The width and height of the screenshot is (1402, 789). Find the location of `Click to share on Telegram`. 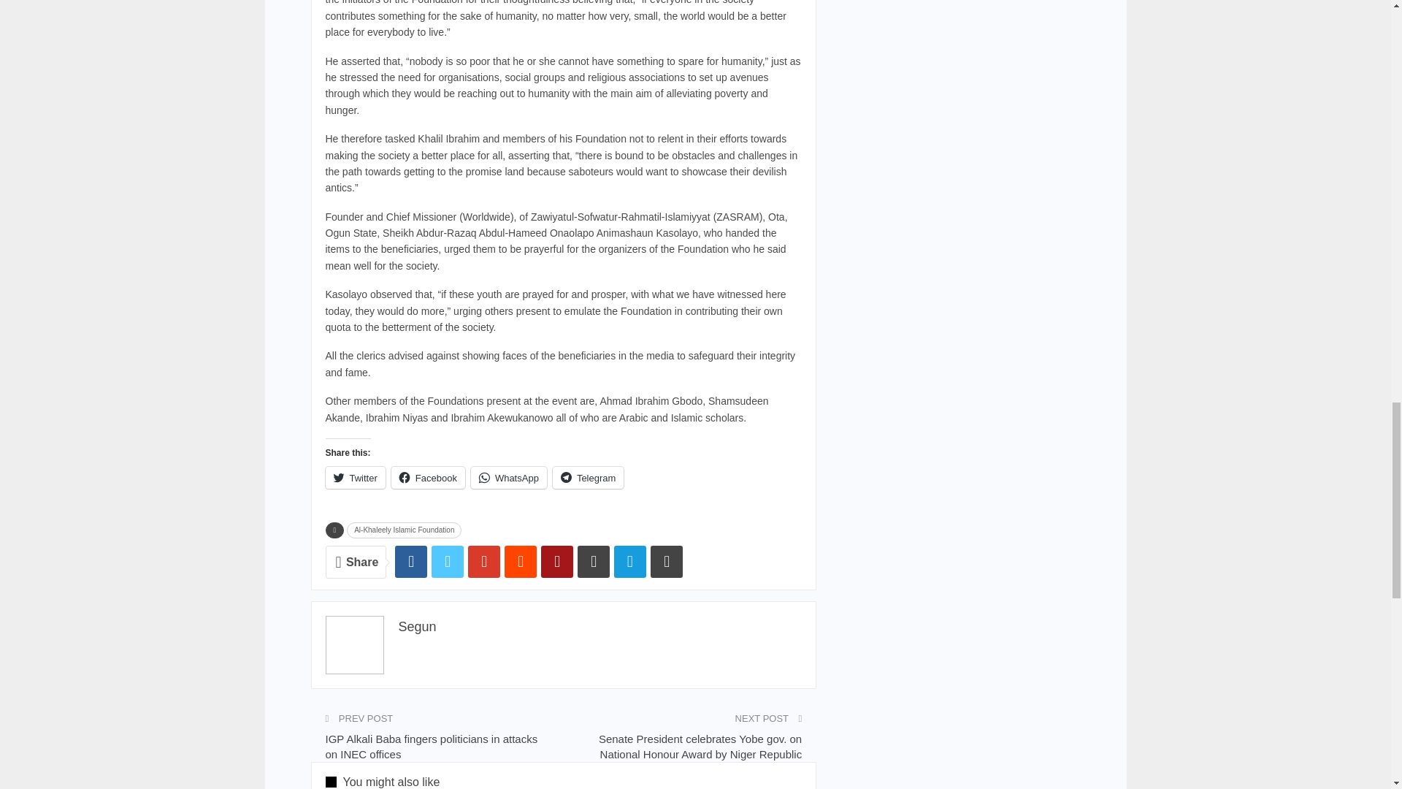

Click to share on Telegram is located at coordinates (588, 478).